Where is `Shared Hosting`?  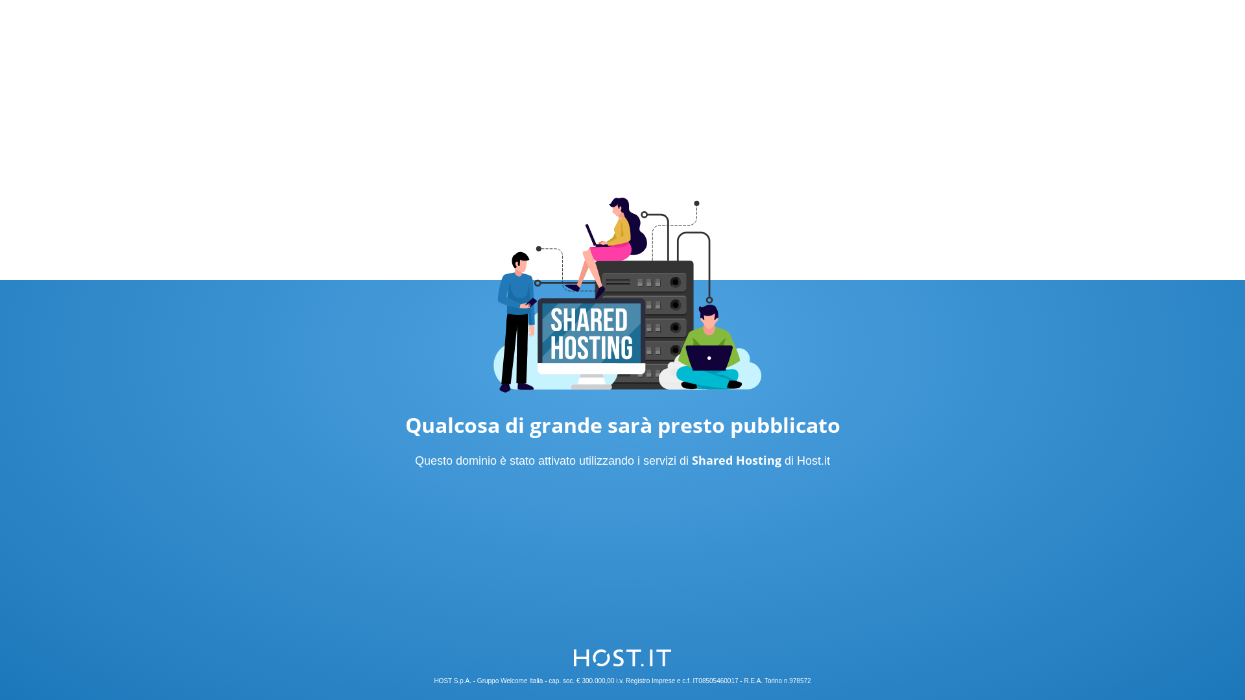
Shared Hosting is located at coordinates (737, 460).